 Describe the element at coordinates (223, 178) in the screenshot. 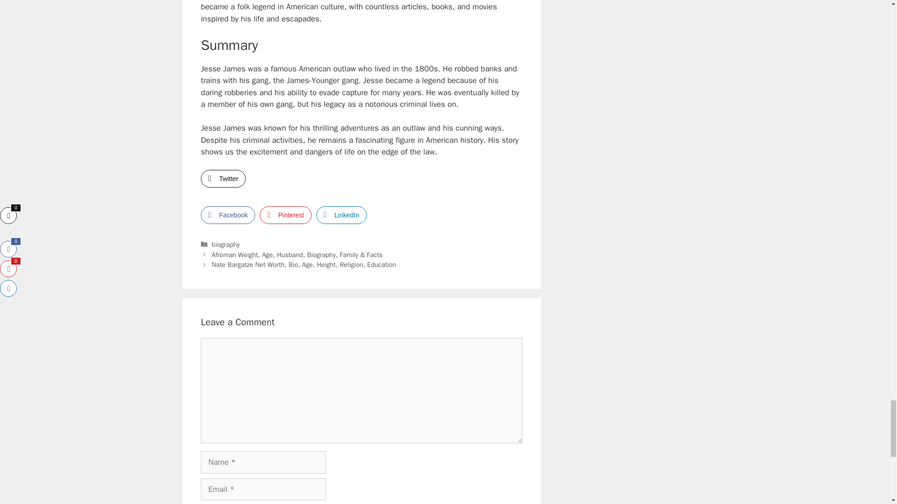

I see `Twitter` at that location.